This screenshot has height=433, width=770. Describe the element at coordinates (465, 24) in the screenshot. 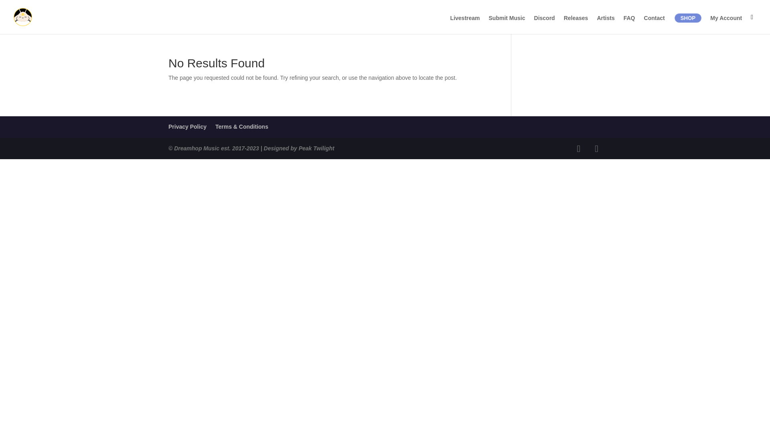

I see `Livestream` at that location.